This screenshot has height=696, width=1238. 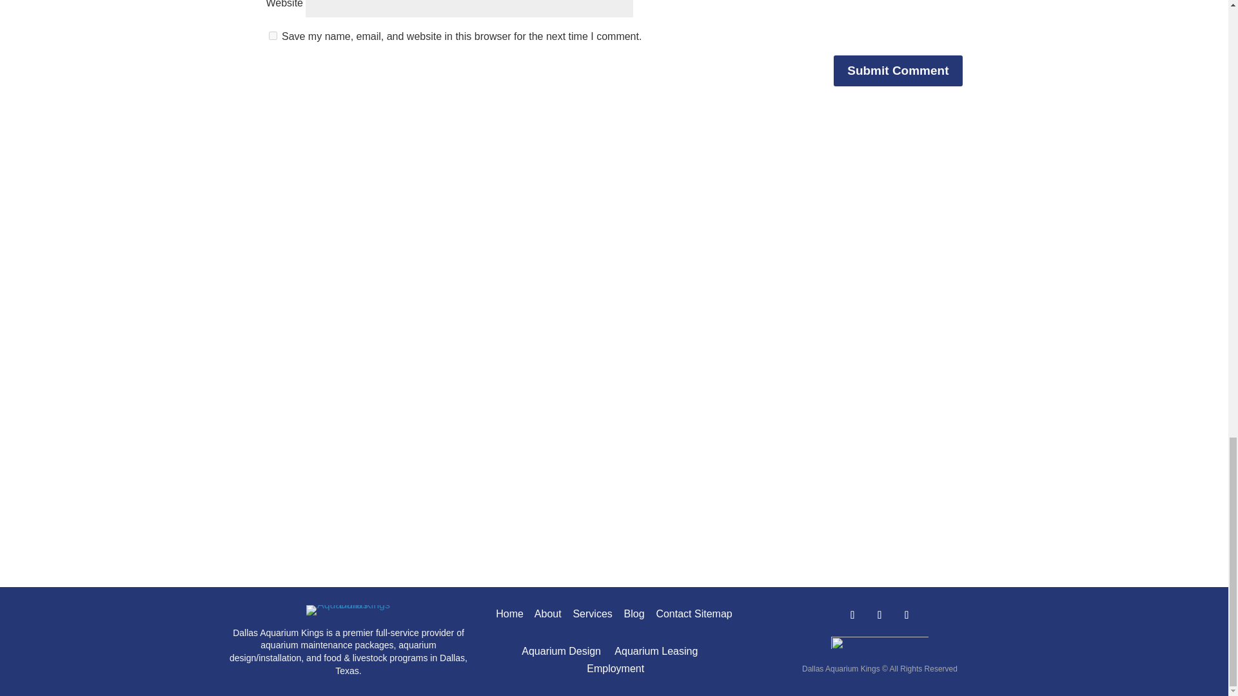 I want to click on Blog, so click(x=634, y=614).